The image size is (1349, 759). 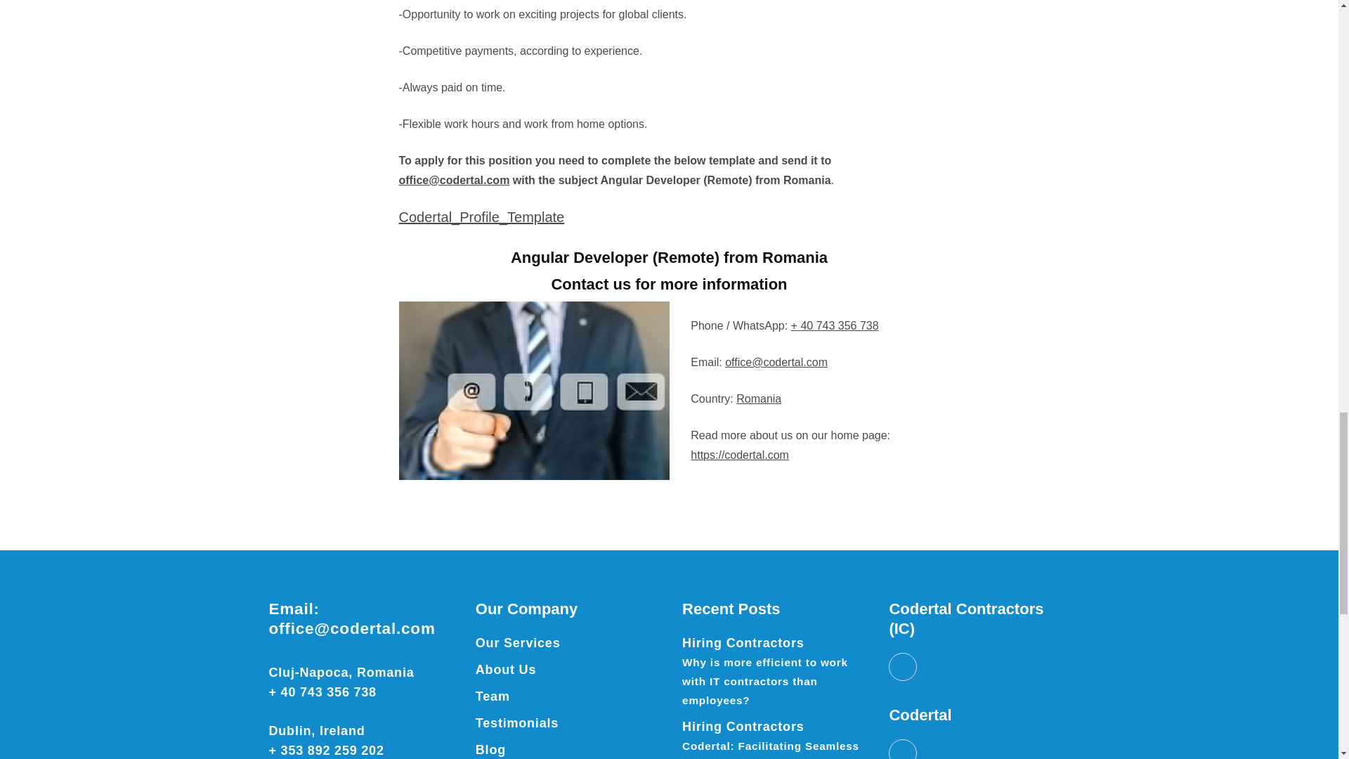 I want to click on About Us, so click(x=506, y=669).